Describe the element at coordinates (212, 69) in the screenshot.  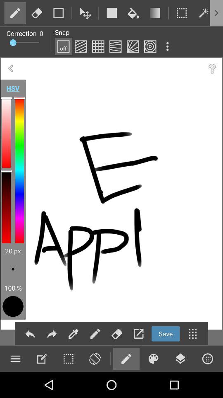
I see `open help` at that location.